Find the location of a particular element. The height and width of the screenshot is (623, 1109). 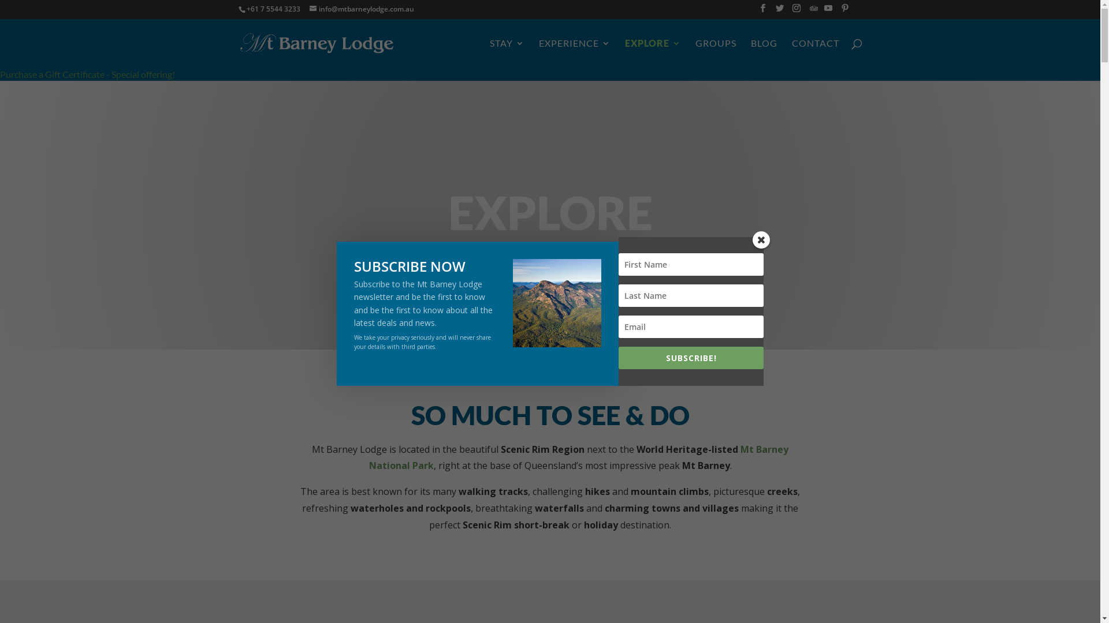

BLOG is located at coordinates (764, 53).